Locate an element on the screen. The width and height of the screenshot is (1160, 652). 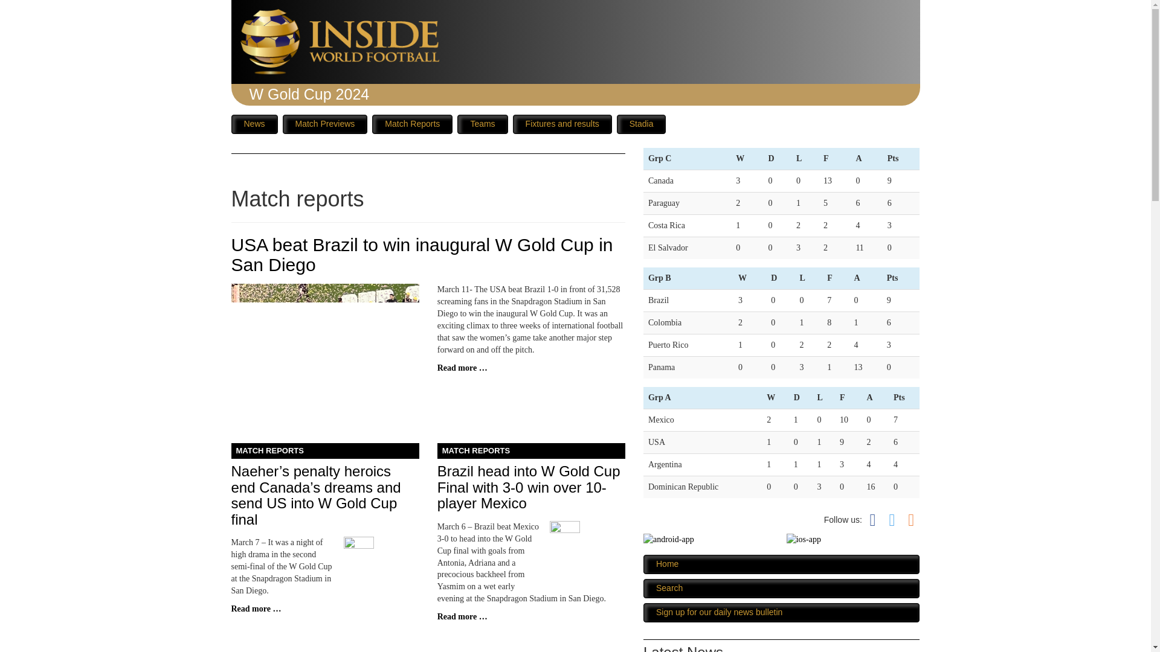
Stadia is located at coordinates (642, 124).